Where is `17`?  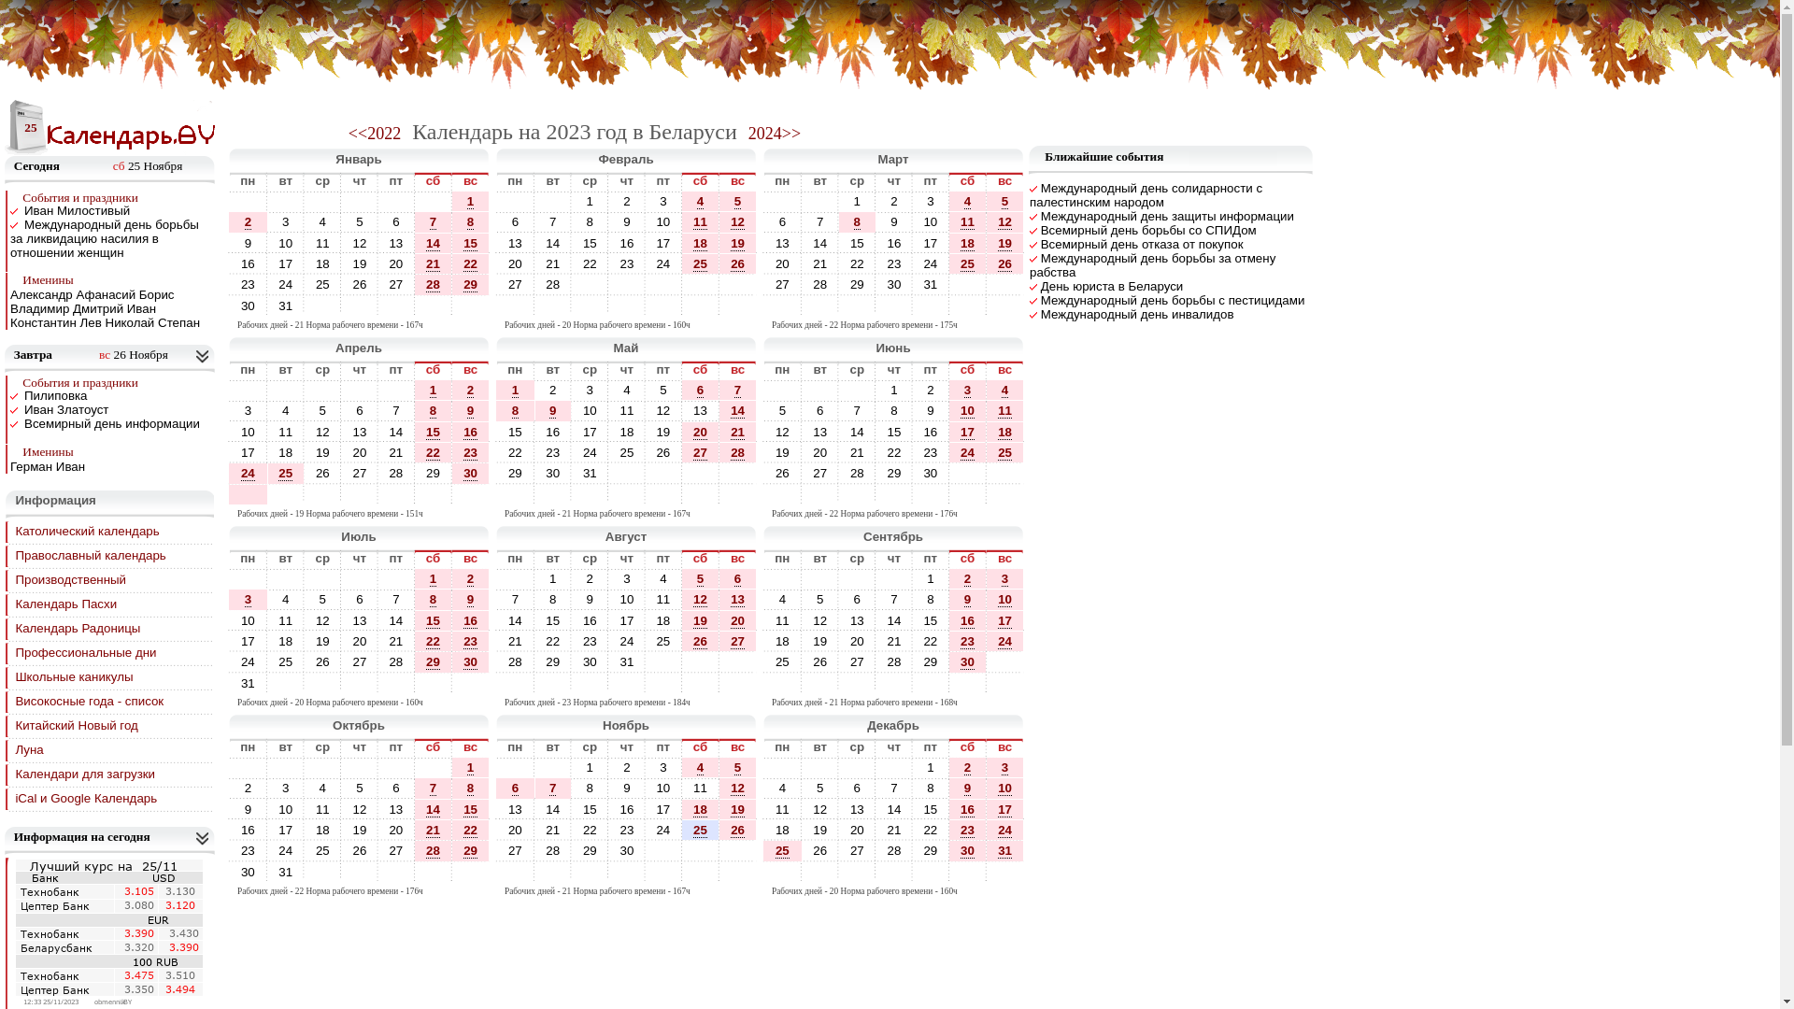 17 is located at coordinates (968, 432).